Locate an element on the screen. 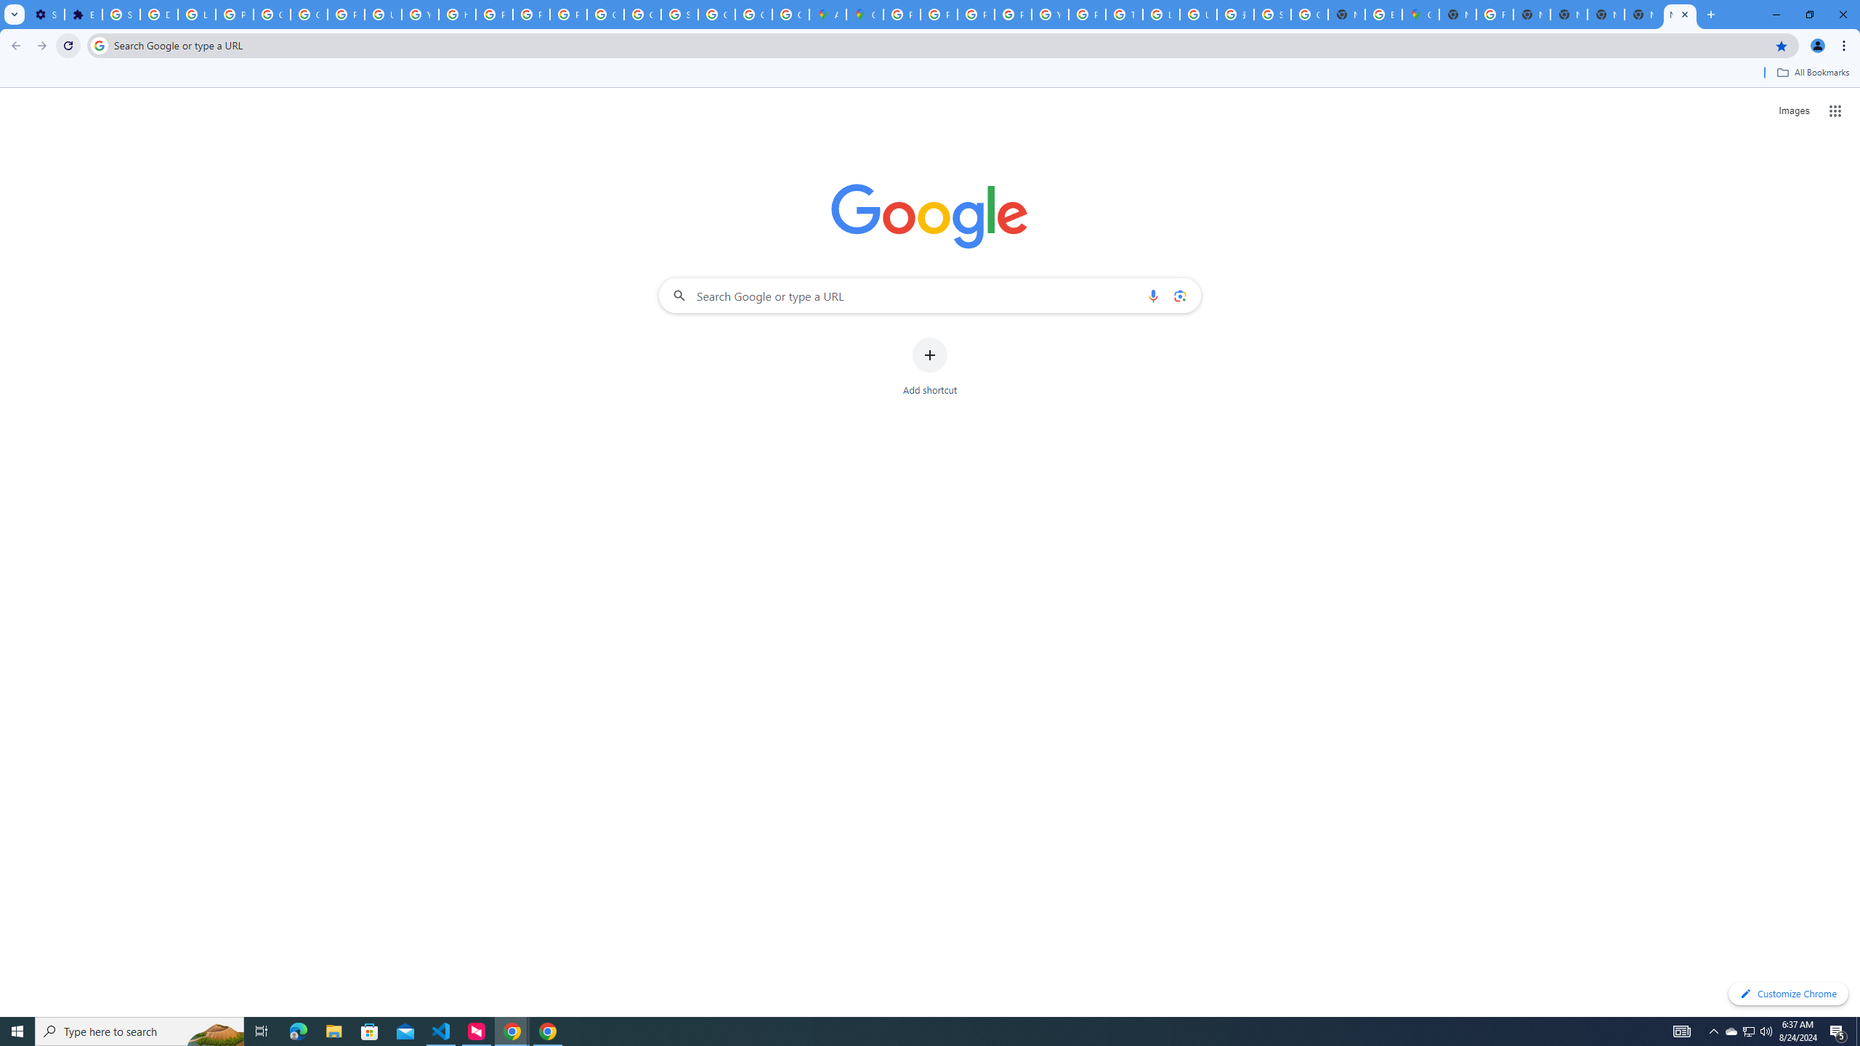 This screenshot has height=1046, width=1860. New Tab is located at coordinates (1680, 15).